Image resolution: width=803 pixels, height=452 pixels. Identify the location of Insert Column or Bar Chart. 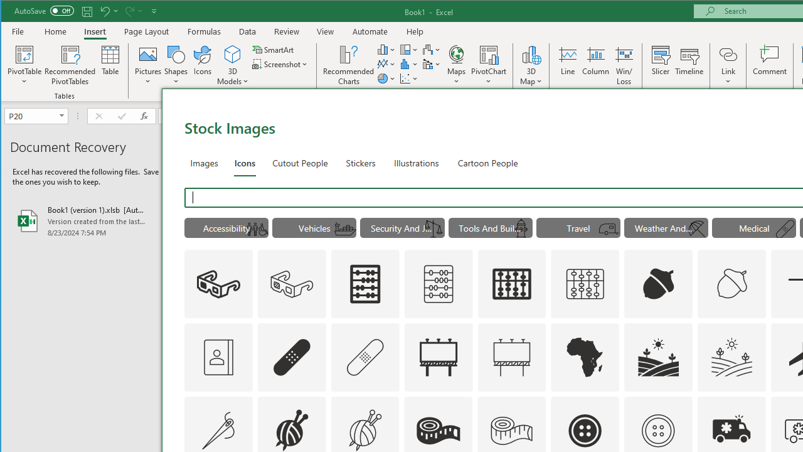
(386, 49).